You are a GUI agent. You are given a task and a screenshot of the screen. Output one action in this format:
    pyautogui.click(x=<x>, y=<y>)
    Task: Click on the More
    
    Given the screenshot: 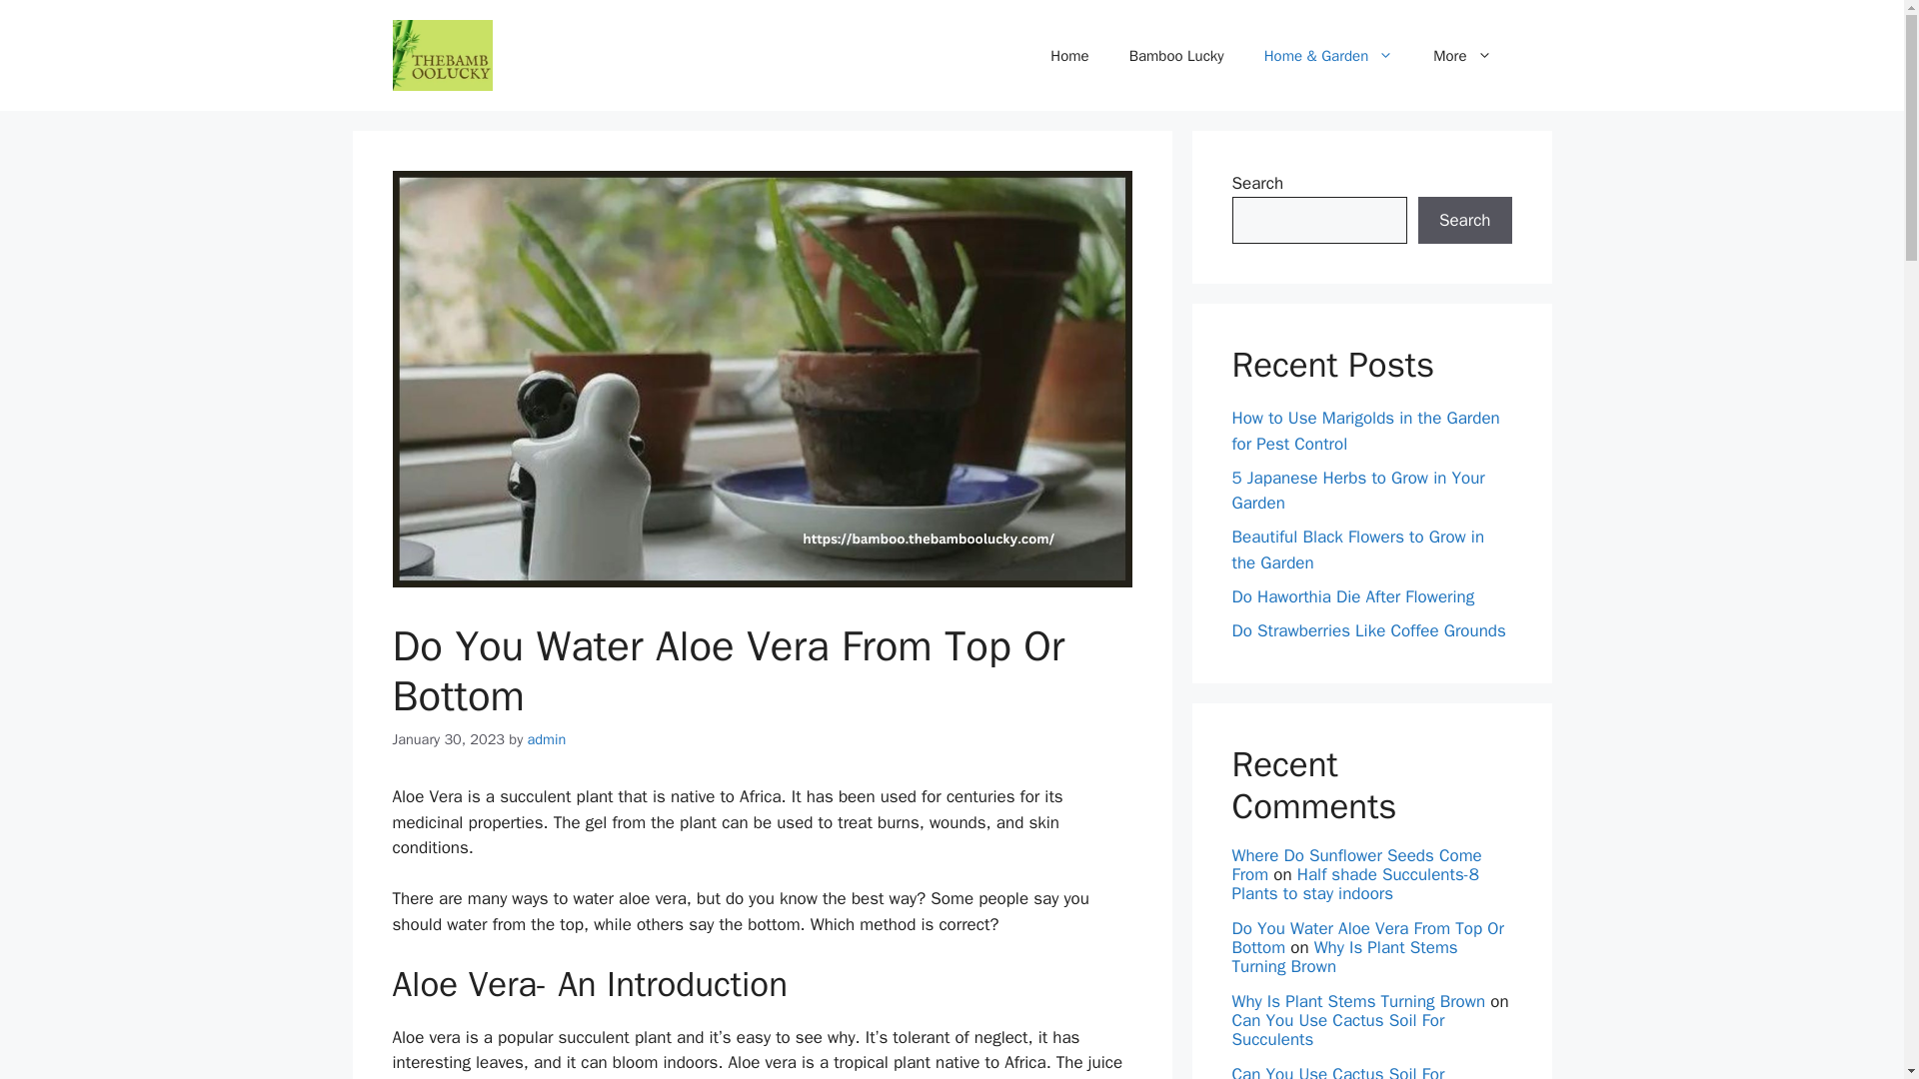 What is the action you would take?
    pyautogui.click(x=1461, y=56)
    